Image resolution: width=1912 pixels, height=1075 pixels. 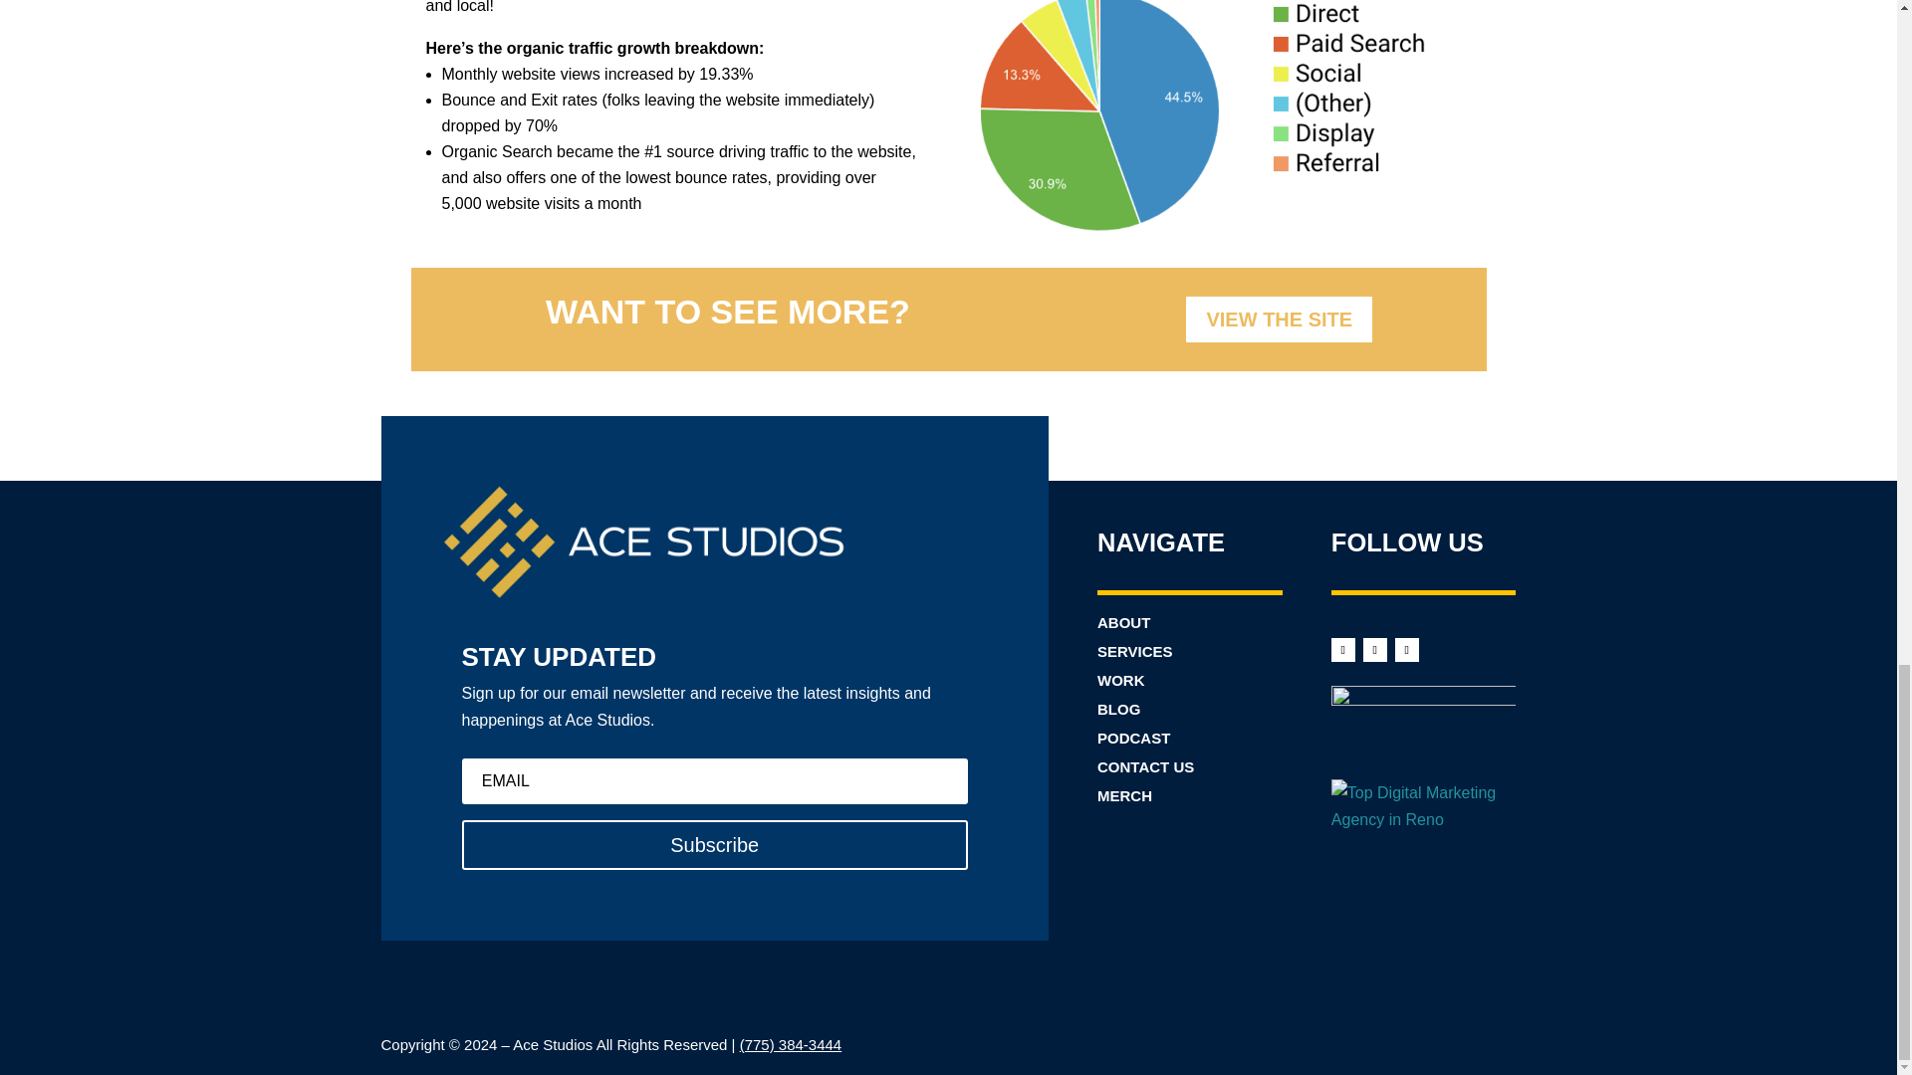 I want to click on CONTACT US, so click(x=1145, y=766).